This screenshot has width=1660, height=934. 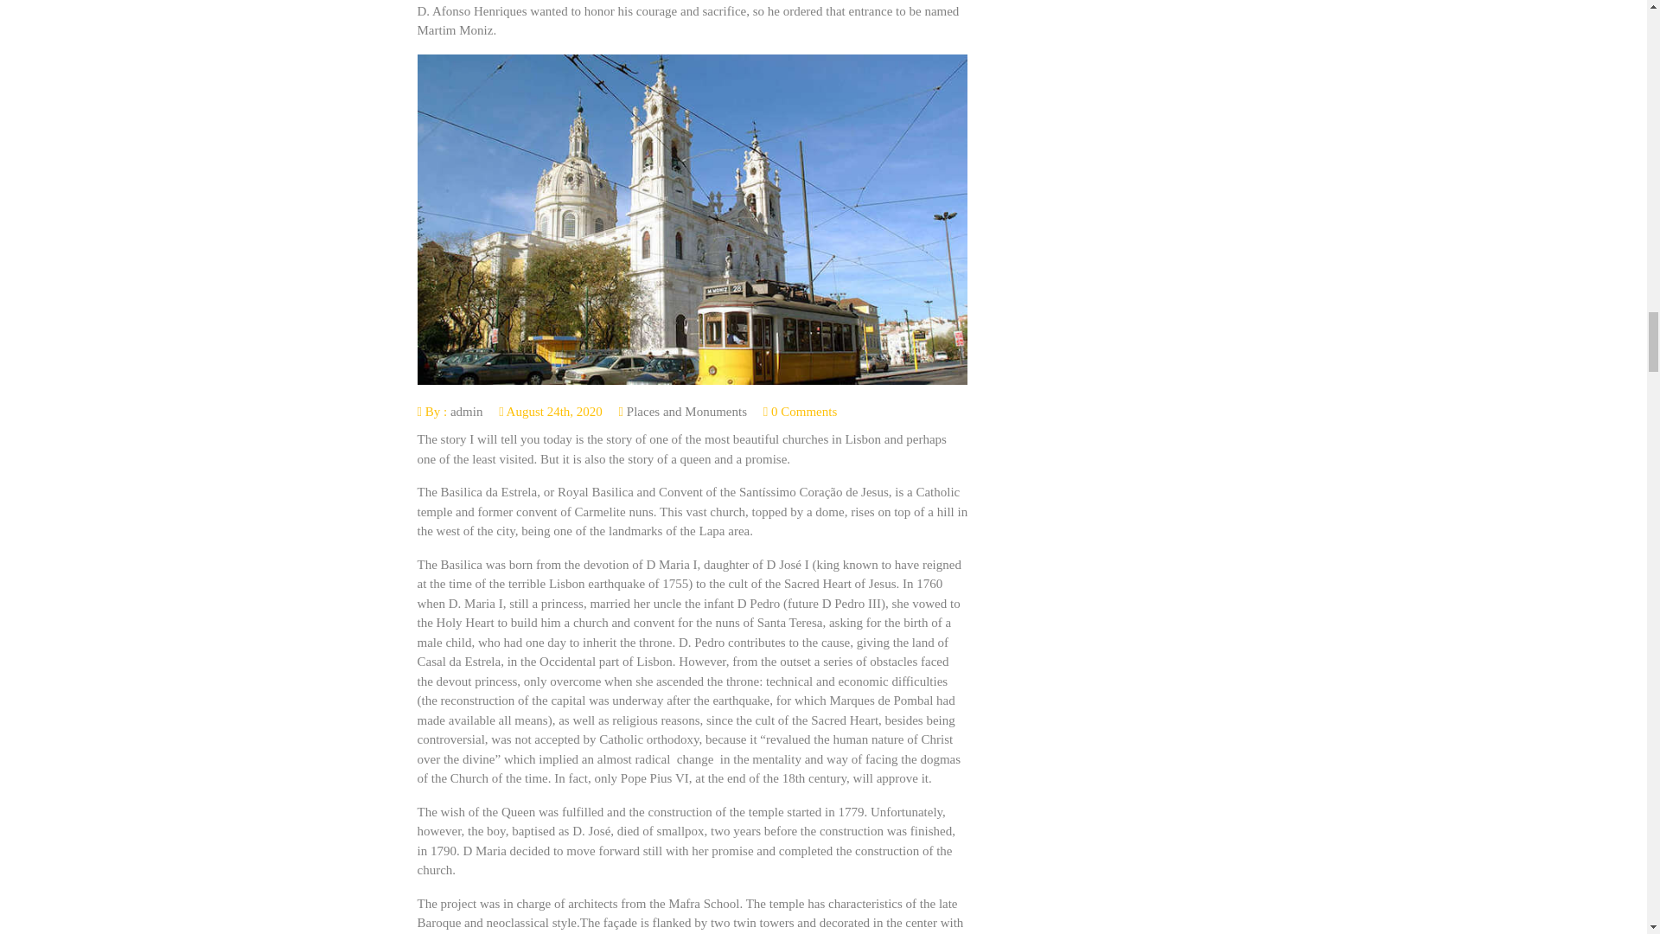 I want to click on admin, so click(x=466, y=411).